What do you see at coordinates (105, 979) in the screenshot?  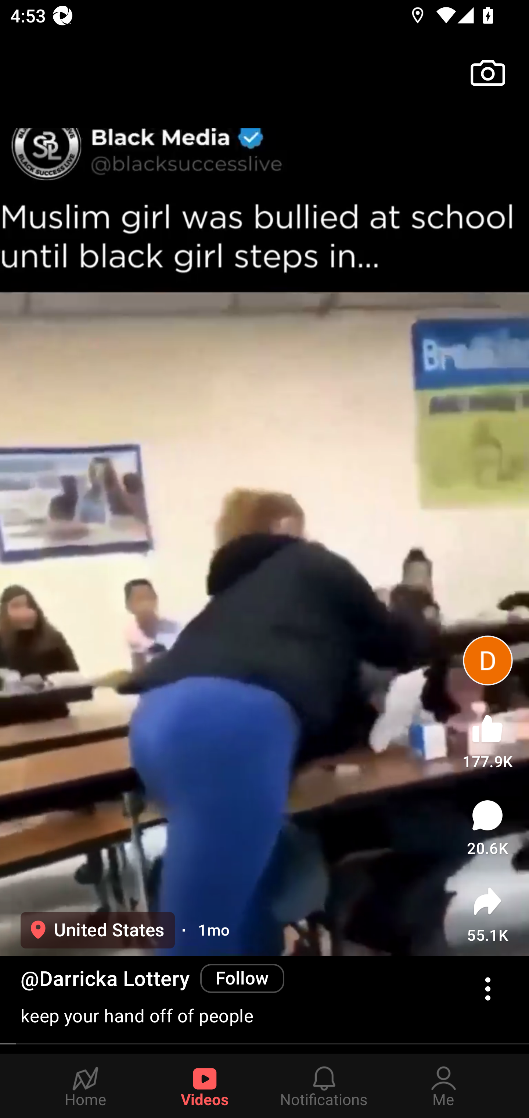 I see `@Darricka Lottery` at bounding box center [105, 979].